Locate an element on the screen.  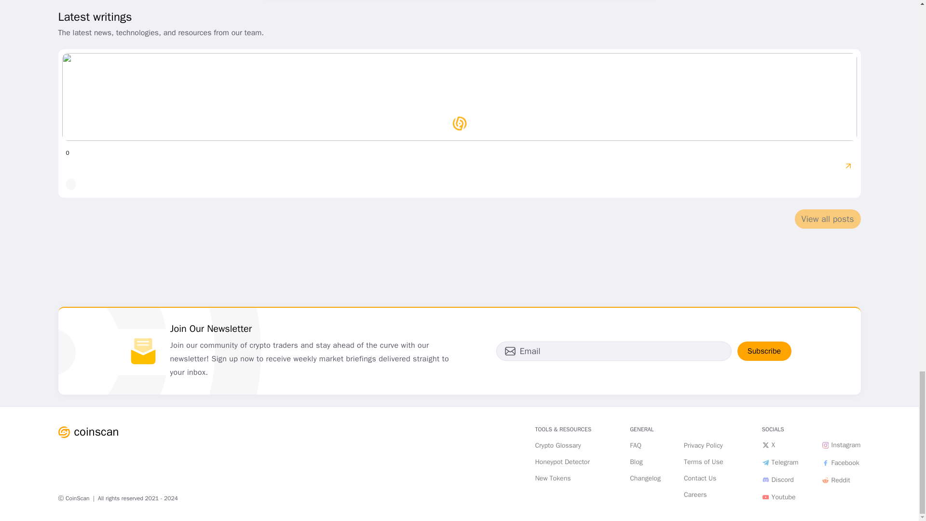
CoinScan blog is located at coordinates (636, 462).